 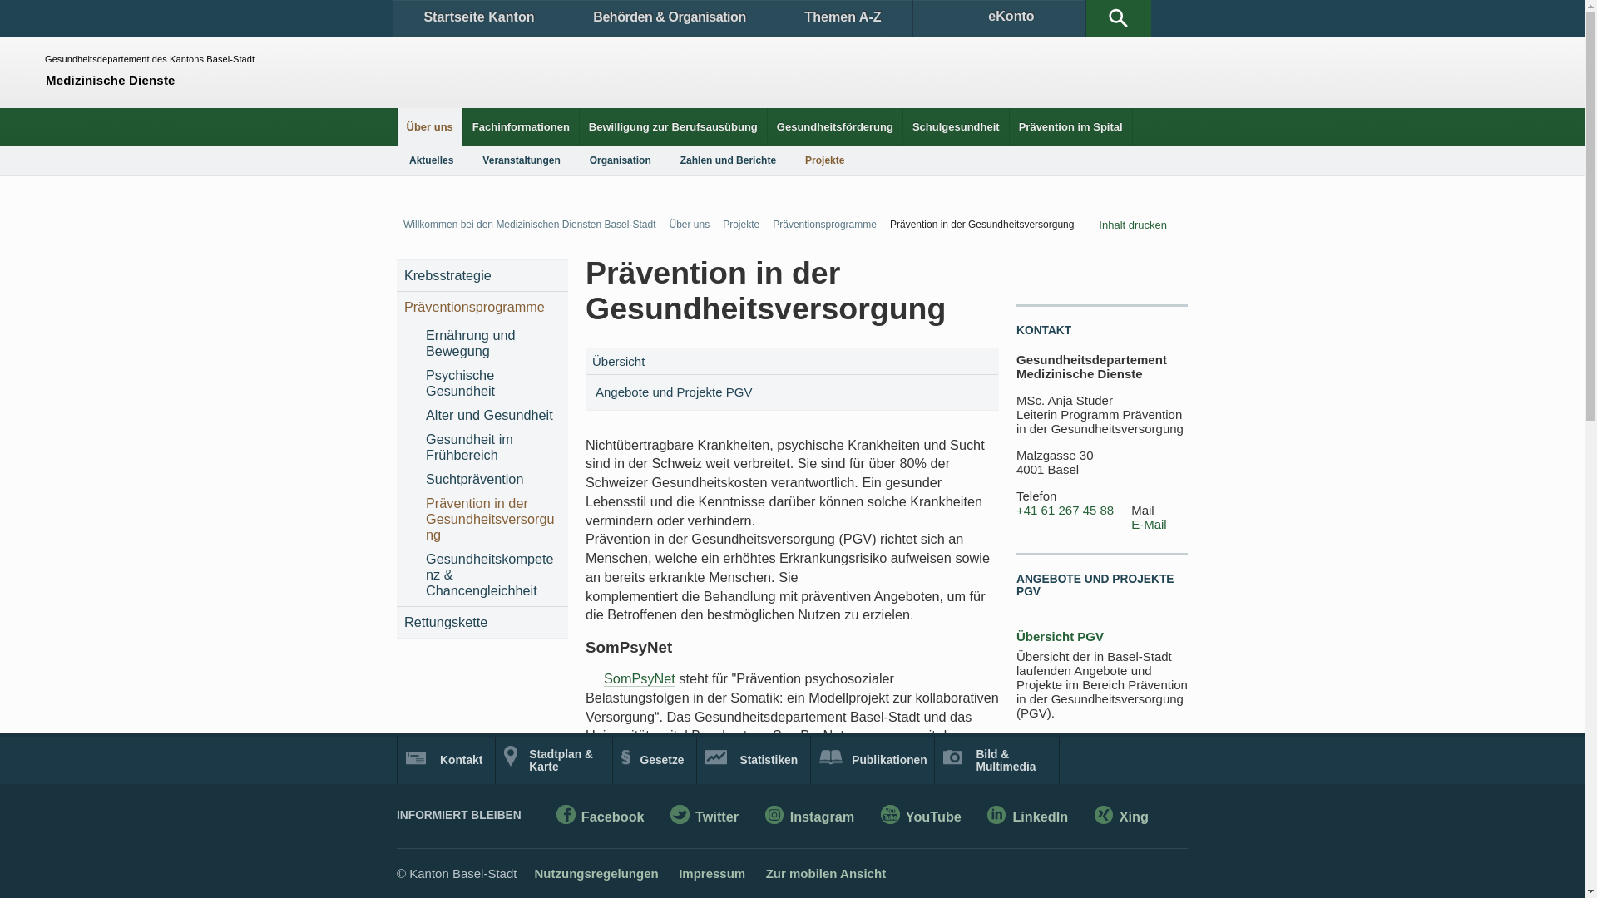 I want to click on Themen A-Z, so click(x=843, y=18).